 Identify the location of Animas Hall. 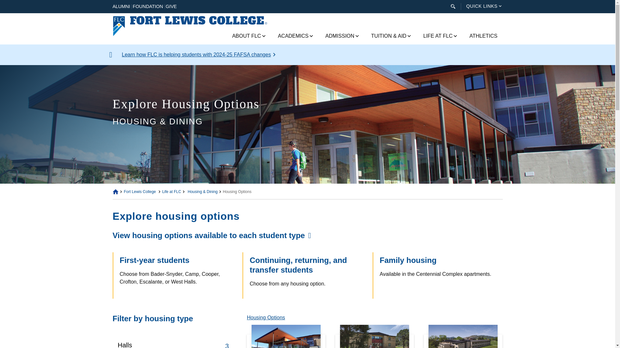
(286, 336).